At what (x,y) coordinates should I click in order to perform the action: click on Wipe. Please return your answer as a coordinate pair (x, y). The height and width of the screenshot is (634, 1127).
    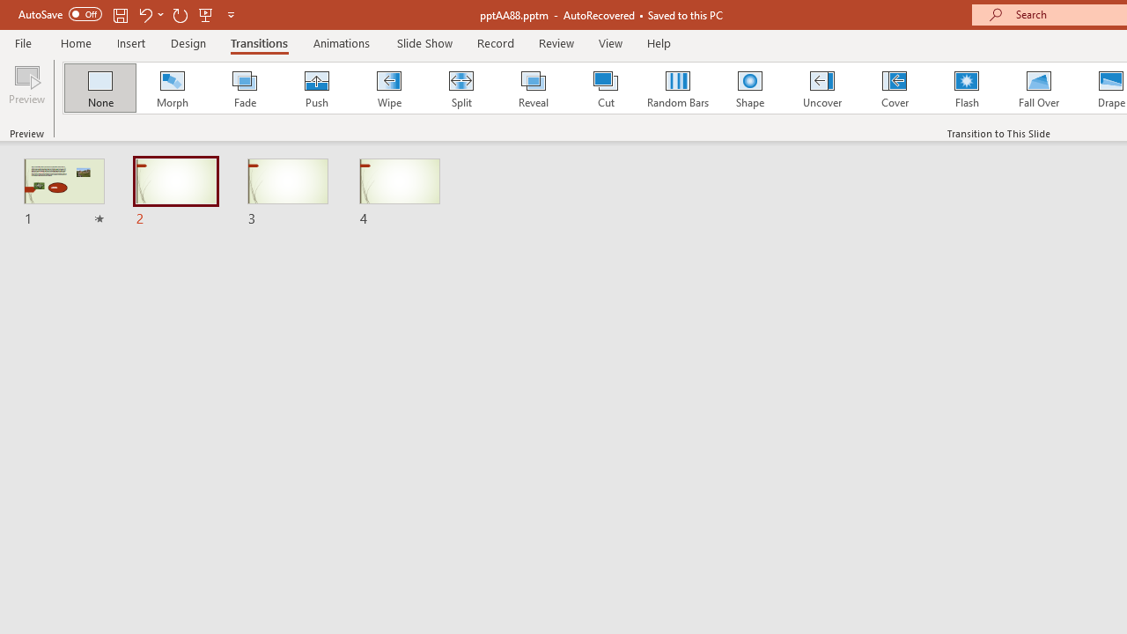
    Looking at the image, I should click on (388, 88).